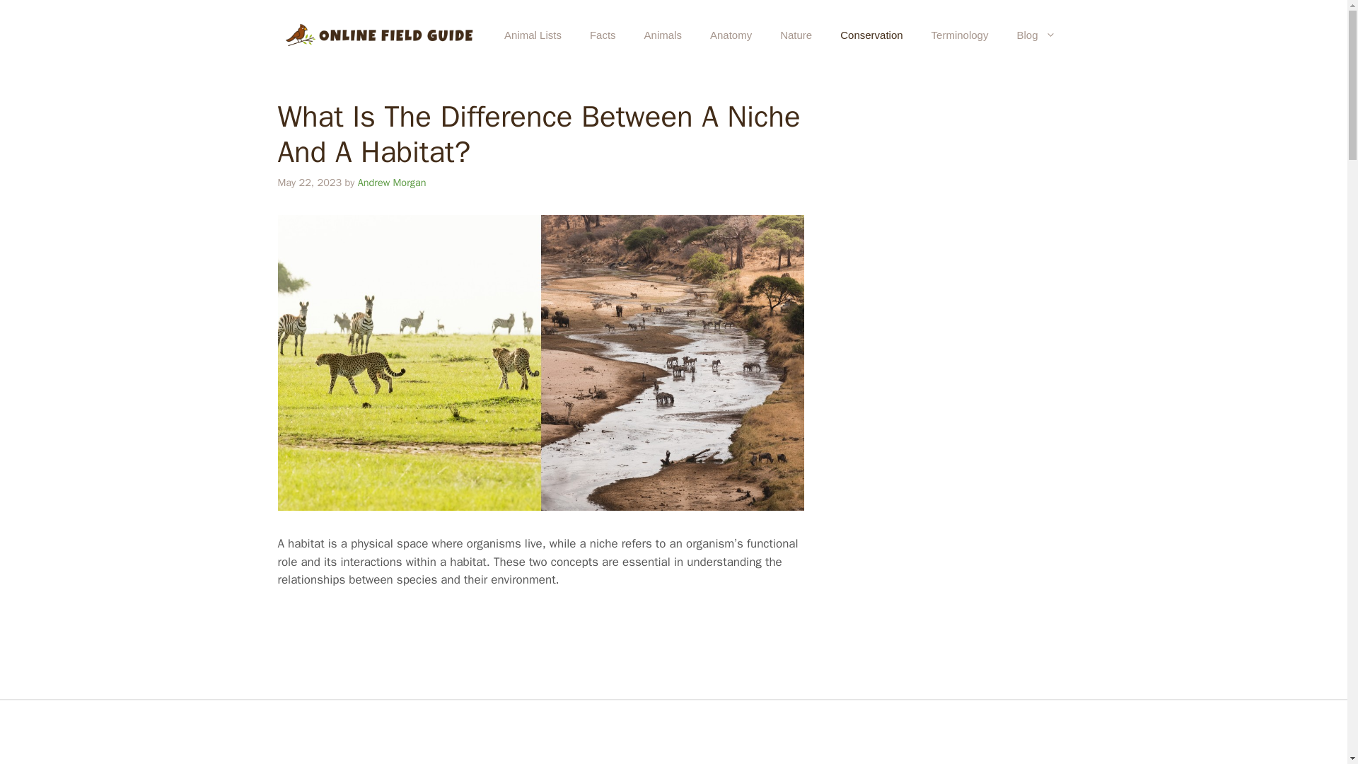  Describe the element at coordinates (392, 183) in the screenshot. I see `View all posts by Andrew Morgan` at that location.